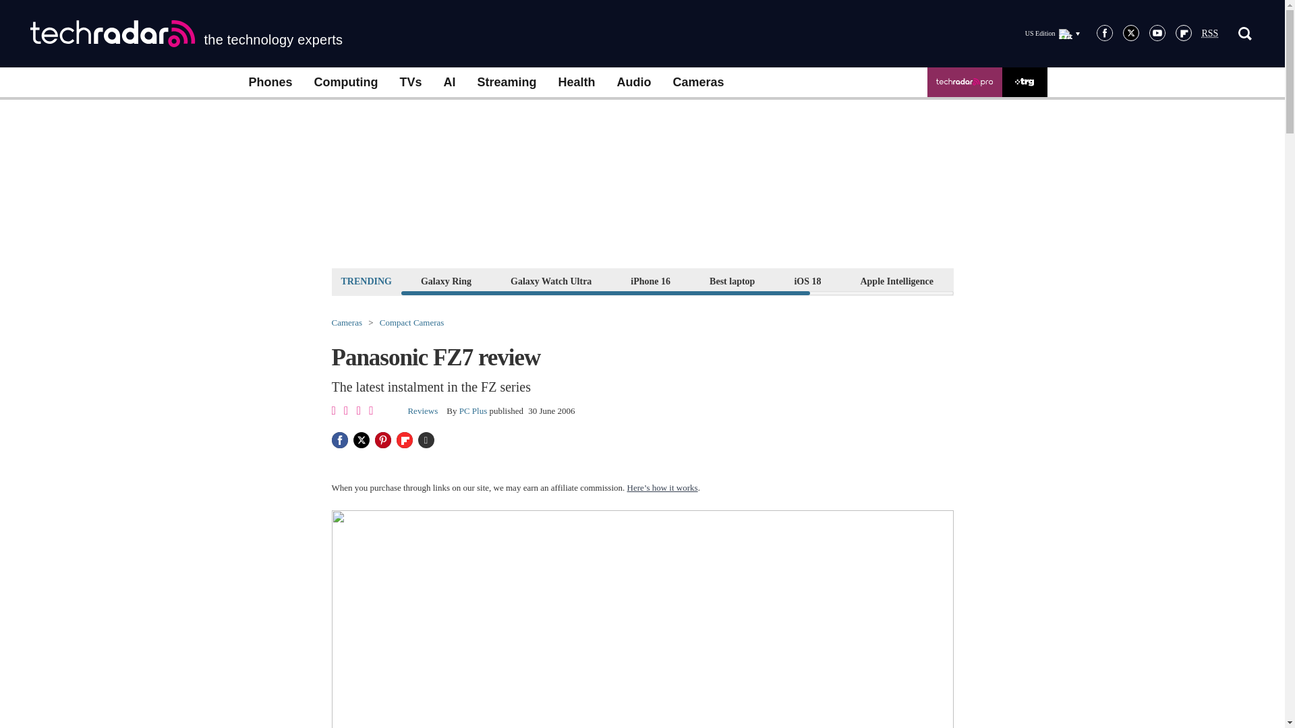 Image resolution: width=1295 pixels, height=728 pixels. I want to click on Computing, so click(346, 82).